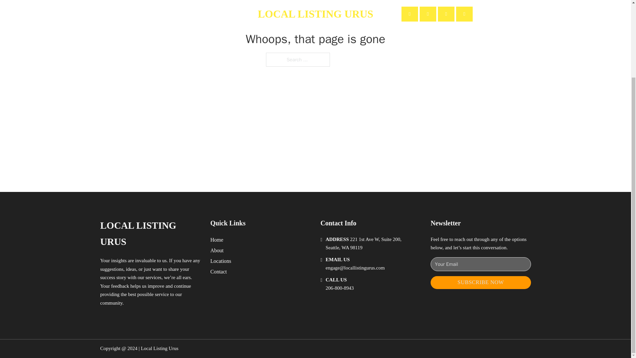 This screenshot has height=358, width=636. I want to click on SUBSCRIBE NOW, so click(481, 282).